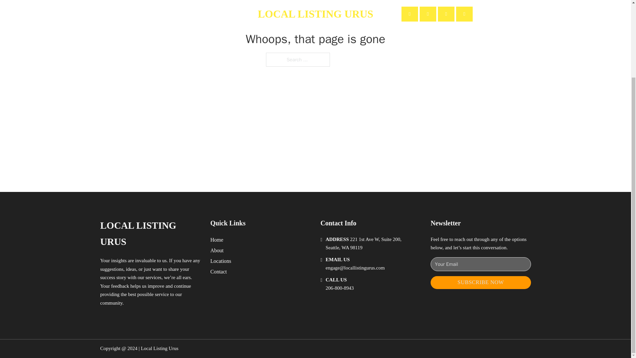 This screenshot has height=358, width=636. I want to click on SUBSCRIBE NOW, so click(481, 282).